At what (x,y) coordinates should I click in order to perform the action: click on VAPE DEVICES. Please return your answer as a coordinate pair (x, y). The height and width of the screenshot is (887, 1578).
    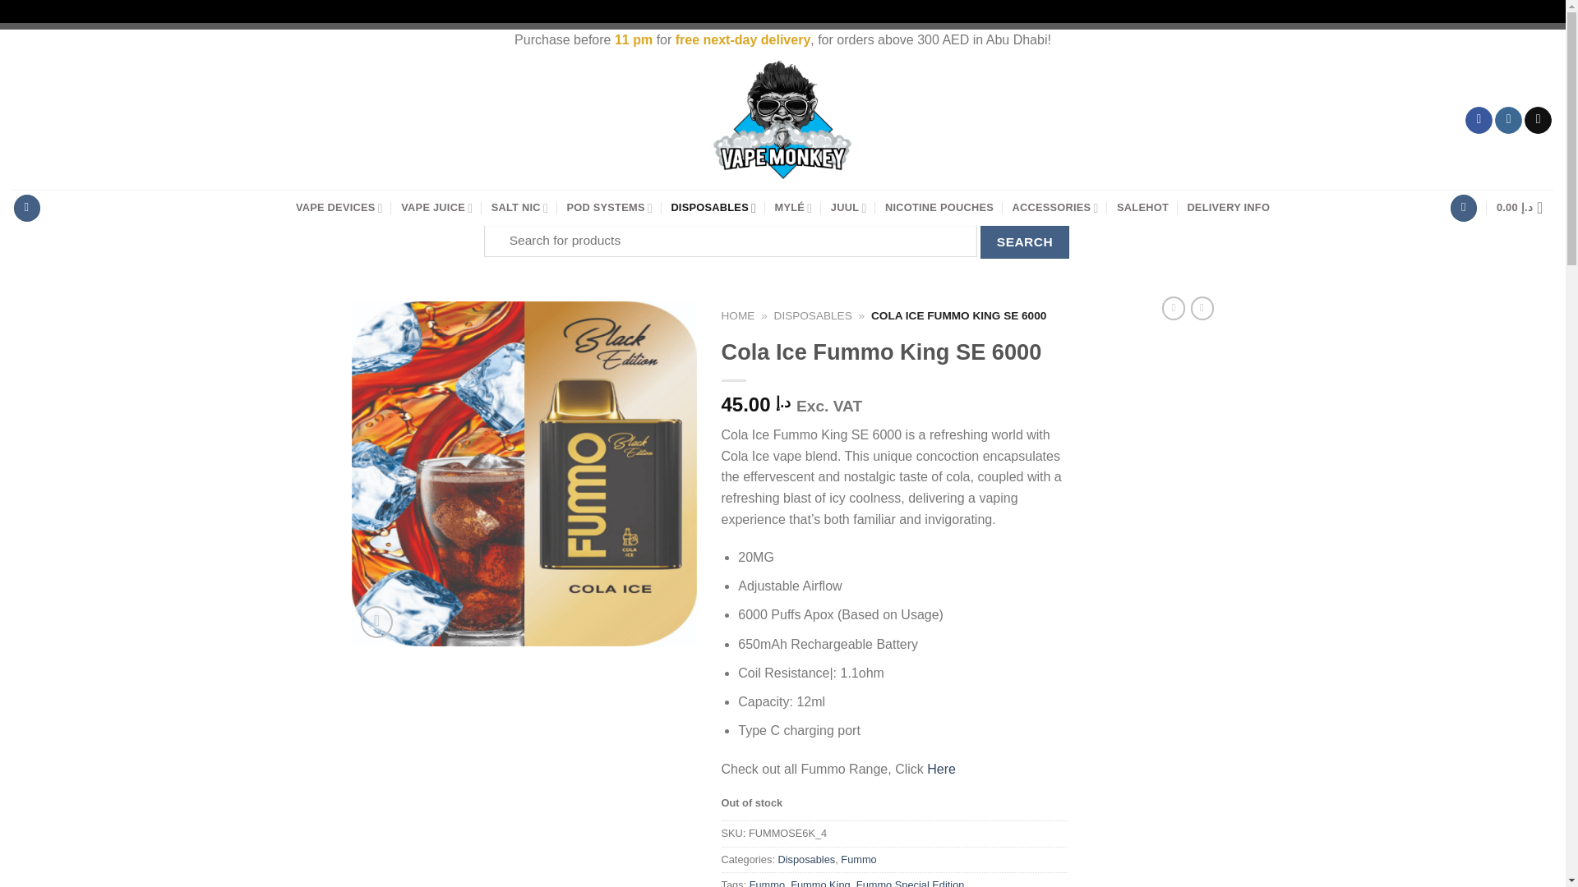
    Looking at the image, I should click on (339, 208).